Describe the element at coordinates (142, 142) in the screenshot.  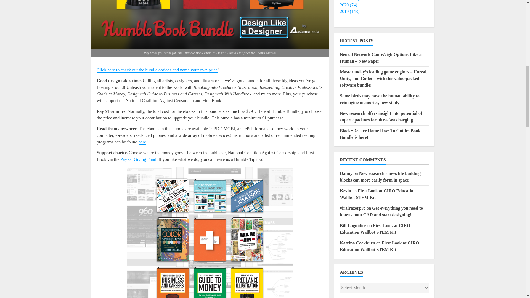
I see `here` at that location.